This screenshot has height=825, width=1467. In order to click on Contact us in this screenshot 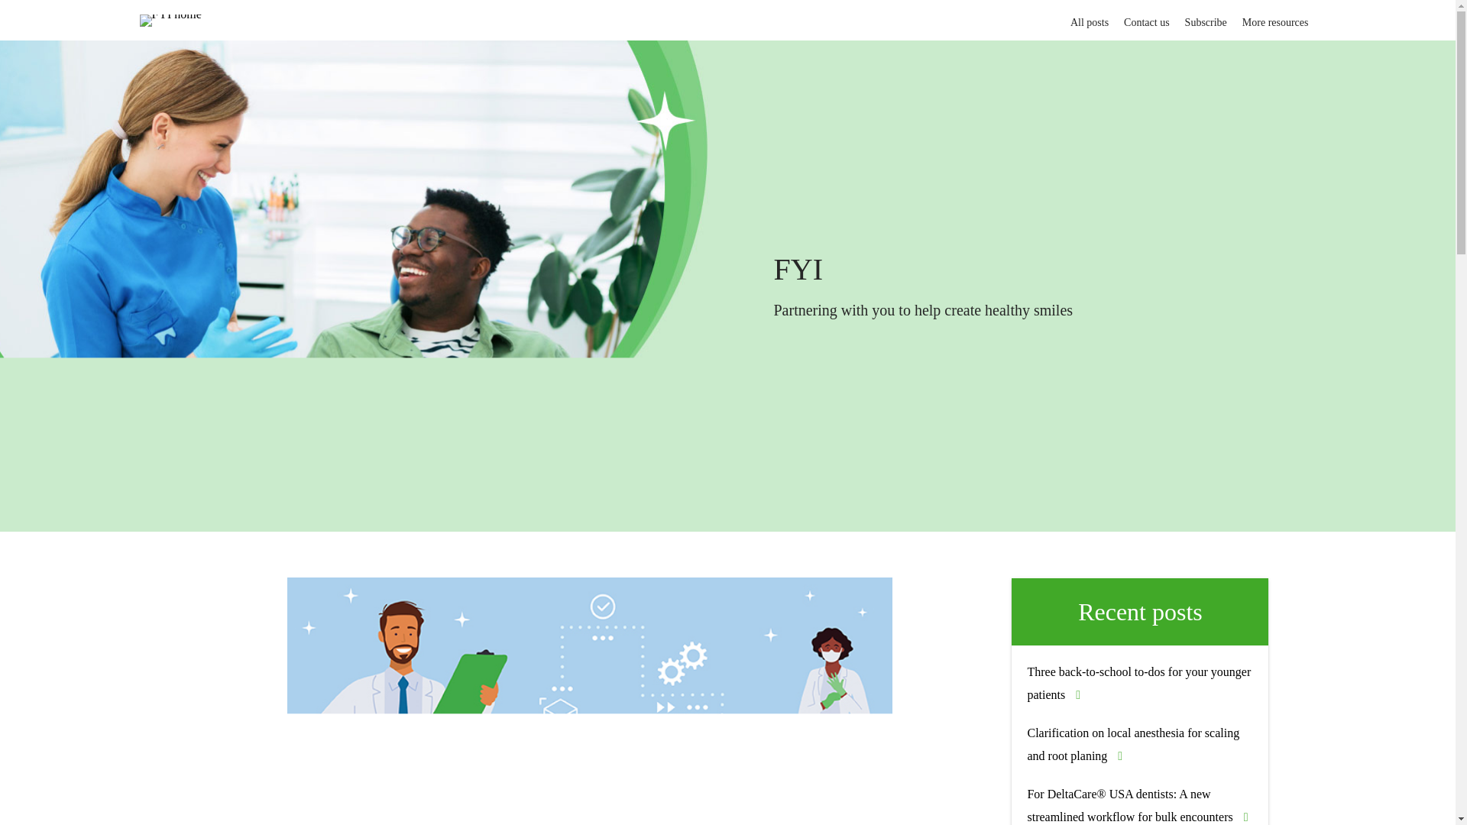, I will do `click(1147, 18)`.